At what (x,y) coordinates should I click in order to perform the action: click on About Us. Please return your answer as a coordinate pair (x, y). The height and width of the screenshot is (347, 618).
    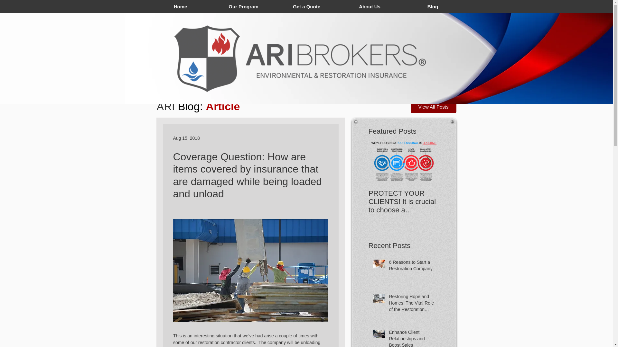
    Looking at the image, I should click on (370, 6).